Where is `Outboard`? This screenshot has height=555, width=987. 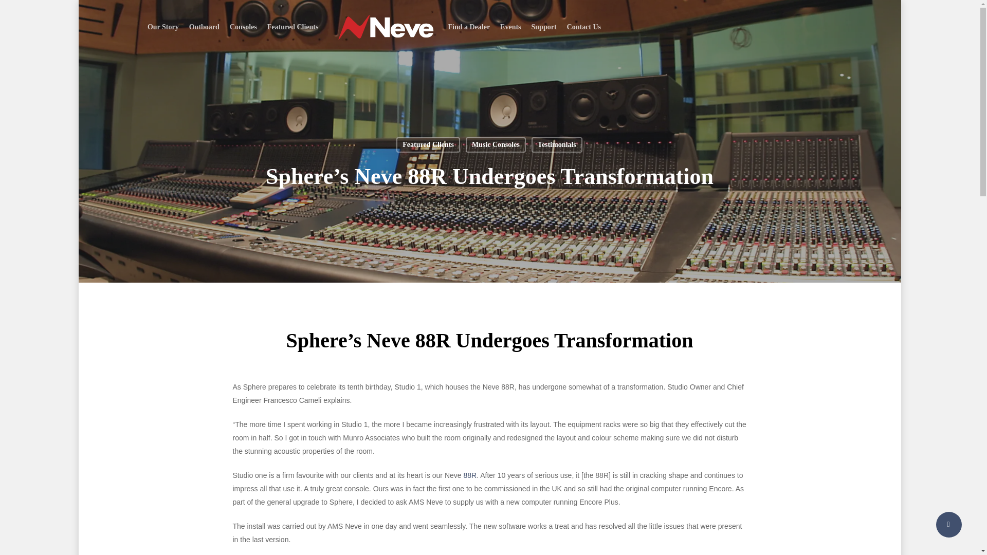 Outboard is located at coordinates (204, 27).